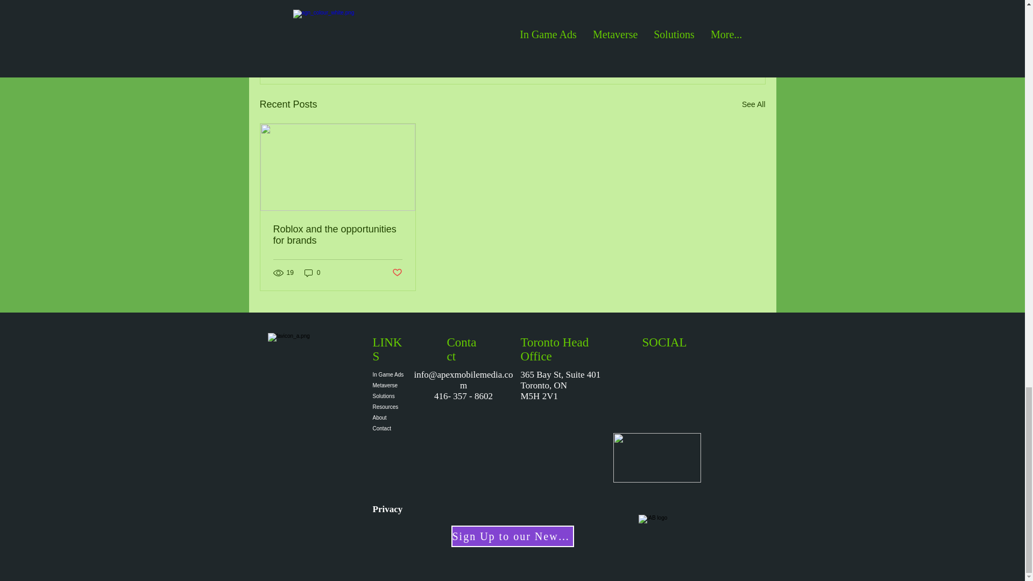 The width and height of the screenshot is (1033, 581). What do you see at coordinates (396, 273) in the screenshot?
I see `Post not marked as liked` at bounding box center [396, 273].